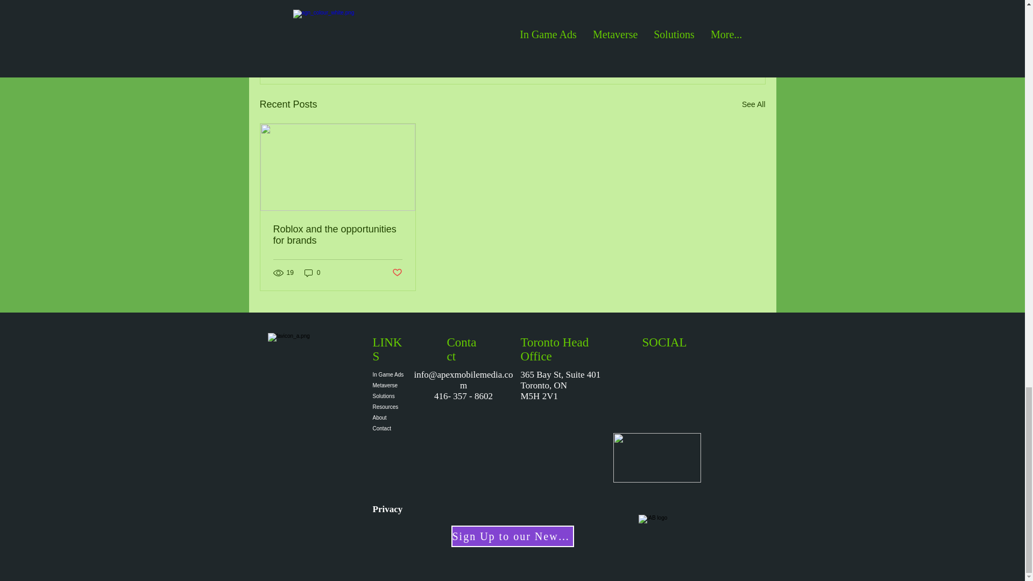 The width and height of the screenshot is (1033, 581). What do you see at coordinates (396, 273) in the screenshot?
I see `Post not marked as liked` at bounding box center [396, 273].